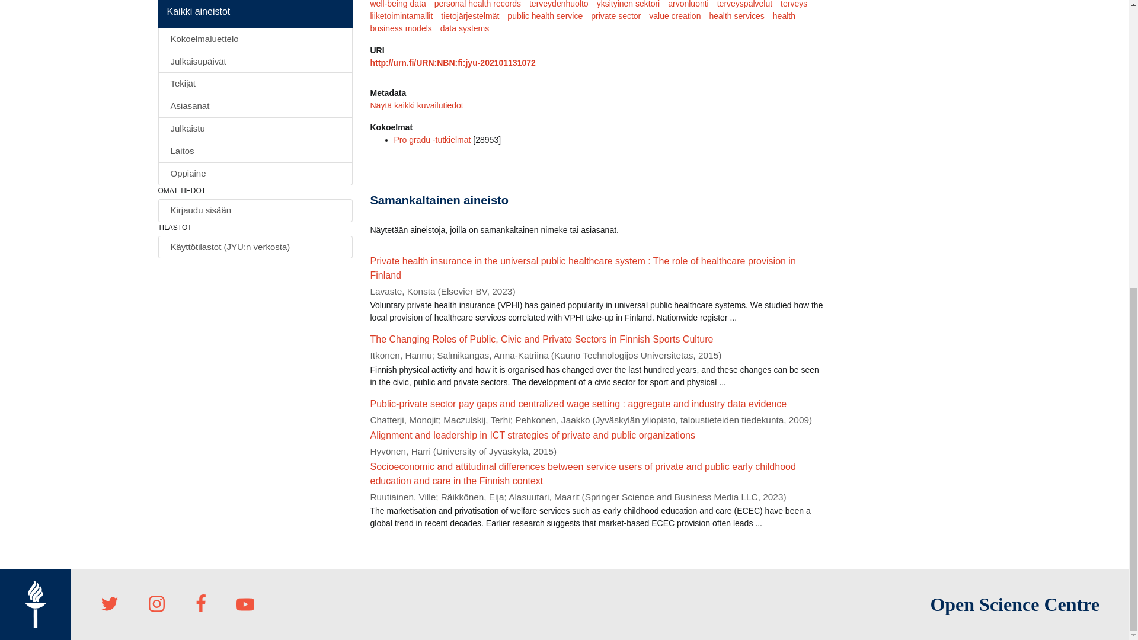 The height and width of the screenshot is (640, 1138). Describe the element at coordinates (632, 5) in the screenshot. I see `yksityinen sektori` at that location.